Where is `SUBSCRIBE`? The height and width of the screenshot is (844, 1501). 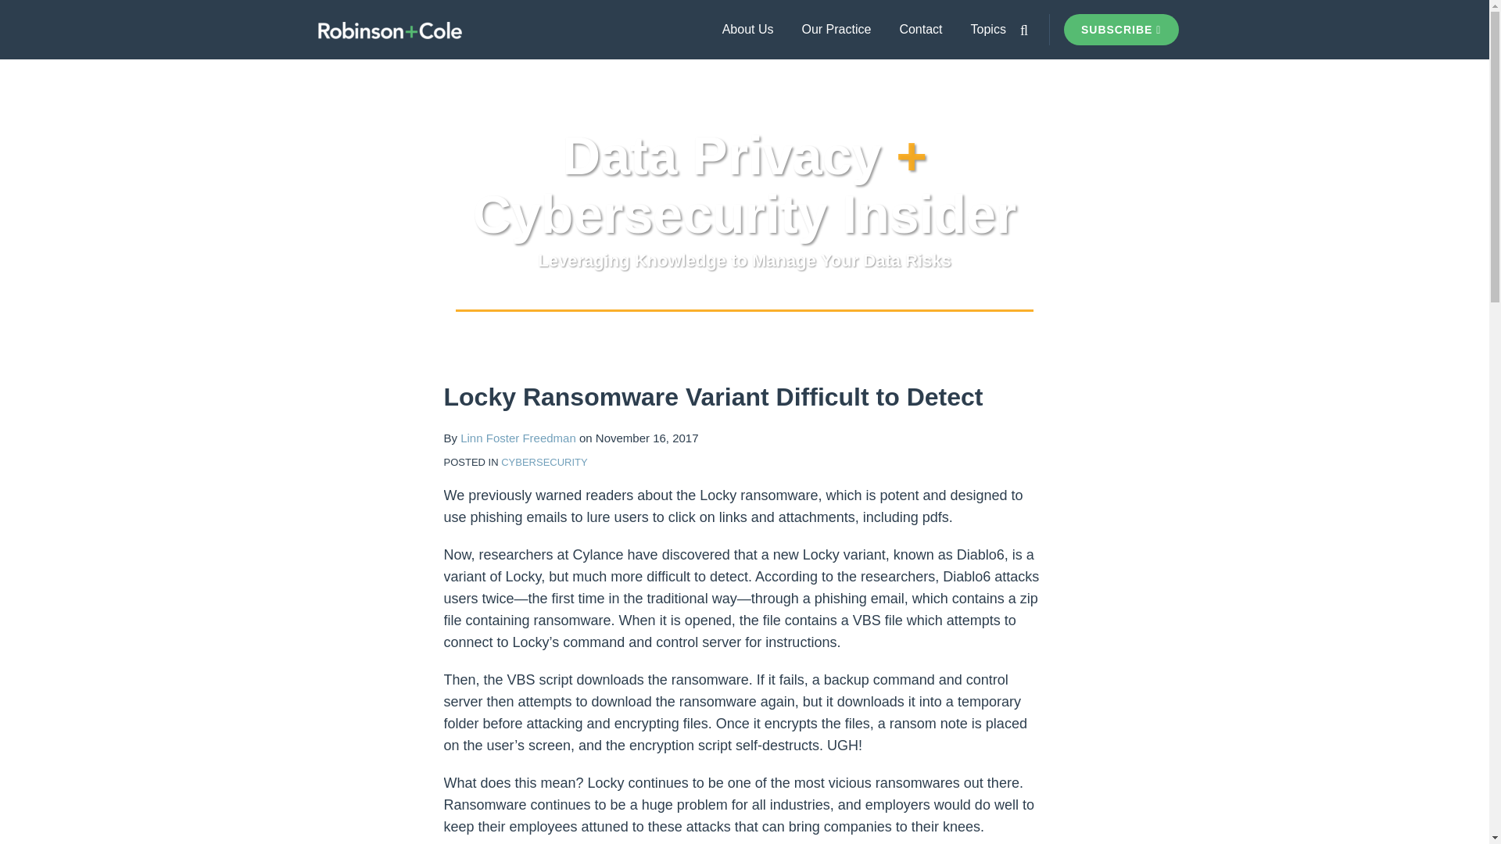
SUBSCRIBE is located at coordinates (1121, 30).